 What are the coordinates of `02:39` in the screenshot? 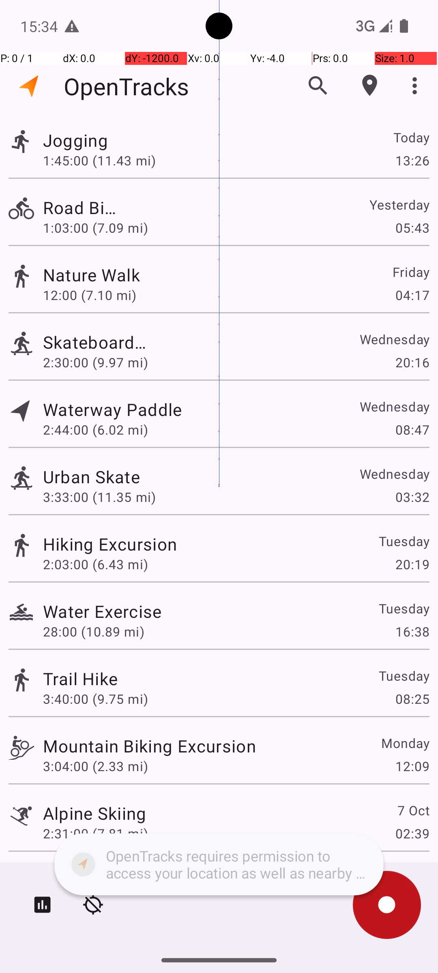 It's located at (412, 834).